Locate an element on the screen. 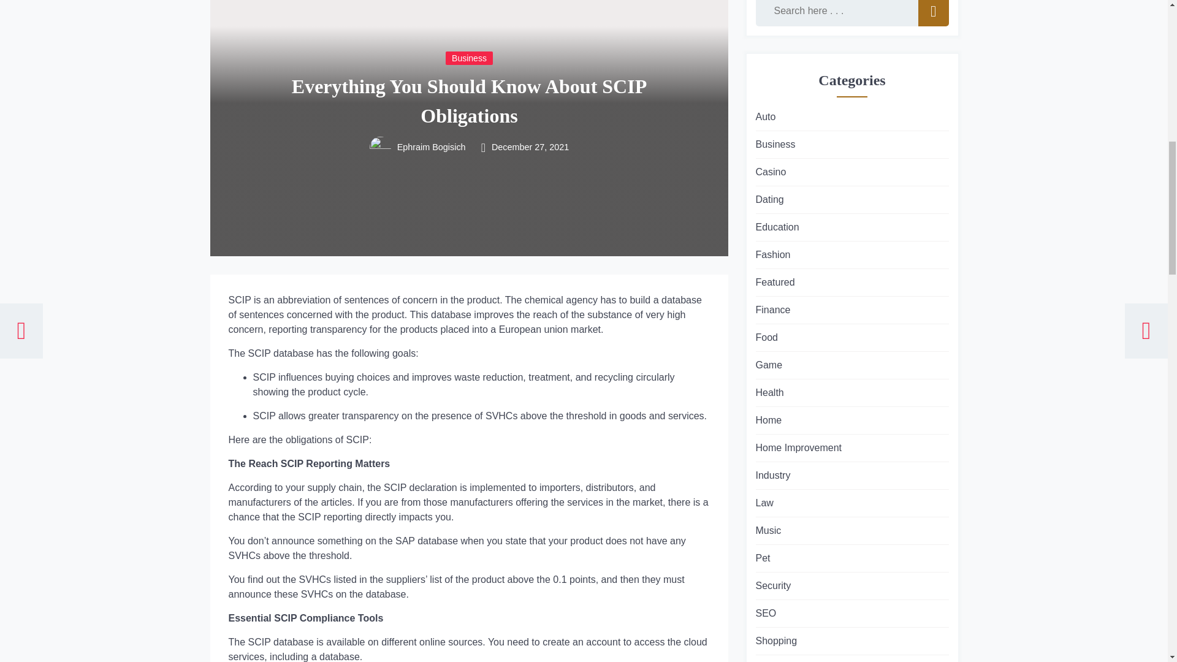 The width and height of the screenshot is (1177, 662). Business is located at coordinates (470, 58).